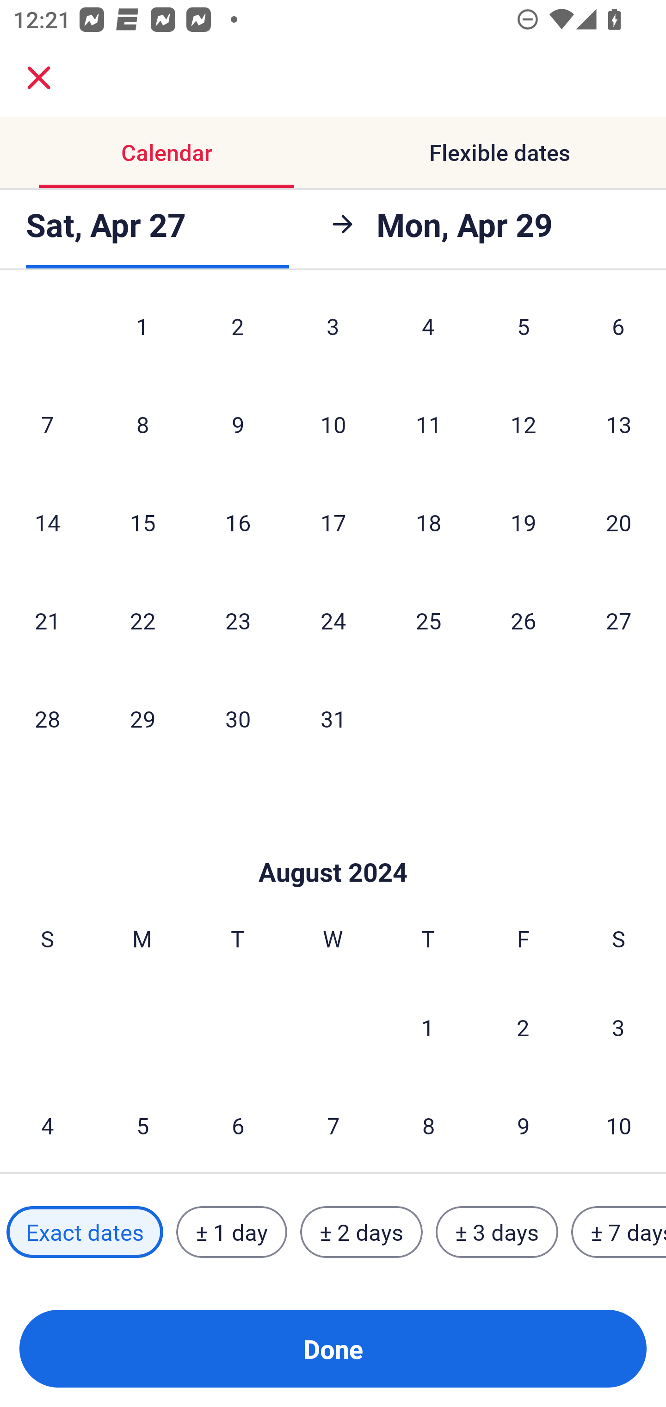  What do you see at coordinates (238, 1125) in the screenshot?
I see `6 Tuesday, August 6, 2024` at bounding box center [238, 1125].